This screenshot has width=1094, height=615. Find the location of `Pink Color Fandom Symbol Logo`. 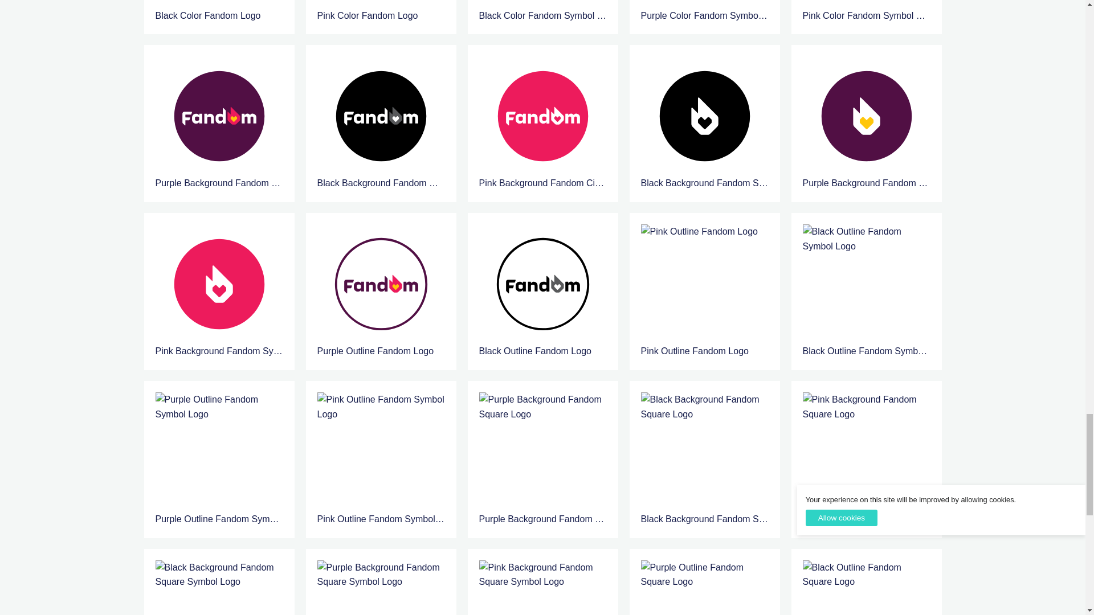

Pink Color Fandom Symbol Logo is located at coordinates (866, 11).